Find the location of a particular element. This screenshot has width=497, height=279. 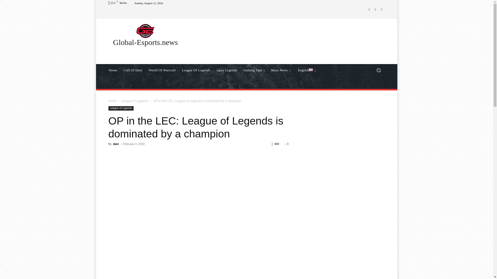

Instagram is located at coordinates (375, 9).